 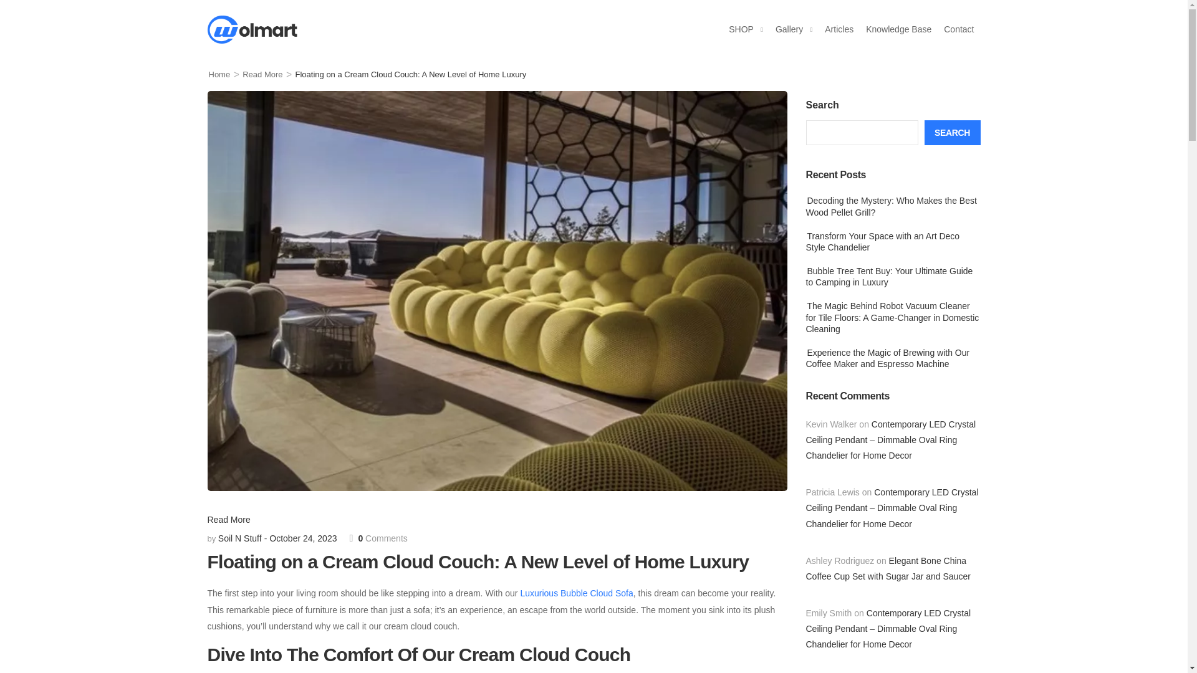 What do you see at coordinates (839, 29) in the screenshot?
I see `Articles` at bounding box center [839, 29].